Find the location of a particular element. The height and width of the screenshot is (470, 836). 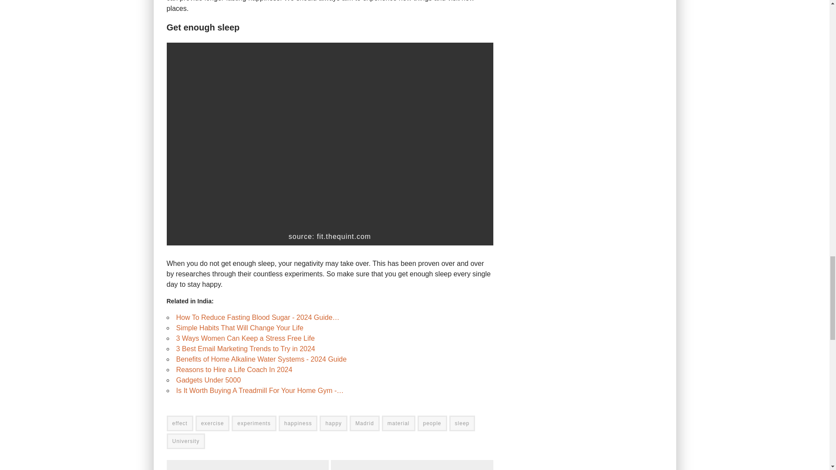

3 Ways Women Can Keep a Stress Free Life is located at coordinates (245, 338).